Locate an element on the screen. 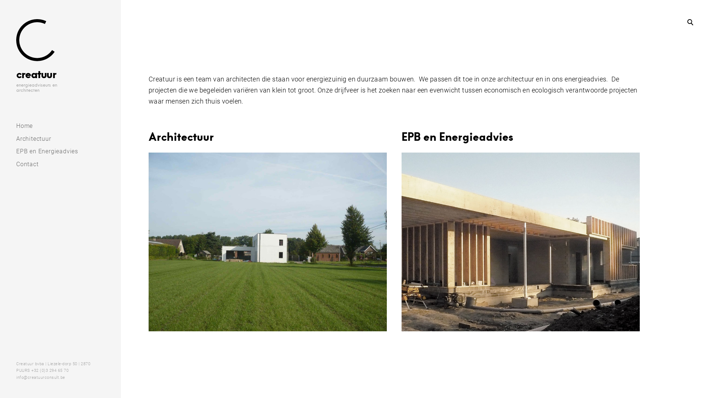 The width and height of the screenshot is (708, 398). creatuur is located at coordinates (35, 40).